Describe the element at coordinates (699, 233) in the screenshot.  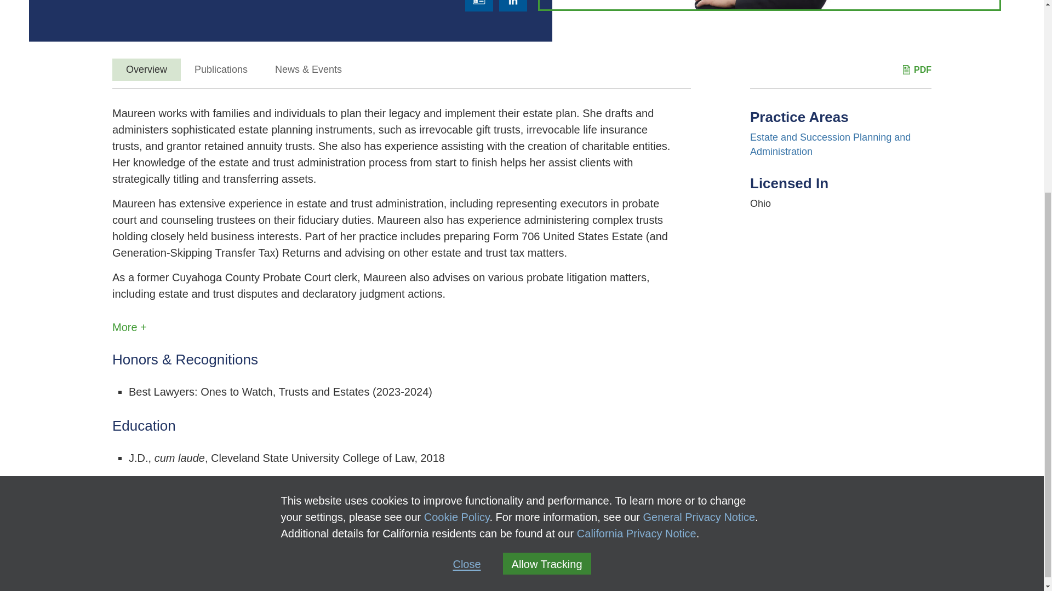
I see `General Privacy Notice` at that location.